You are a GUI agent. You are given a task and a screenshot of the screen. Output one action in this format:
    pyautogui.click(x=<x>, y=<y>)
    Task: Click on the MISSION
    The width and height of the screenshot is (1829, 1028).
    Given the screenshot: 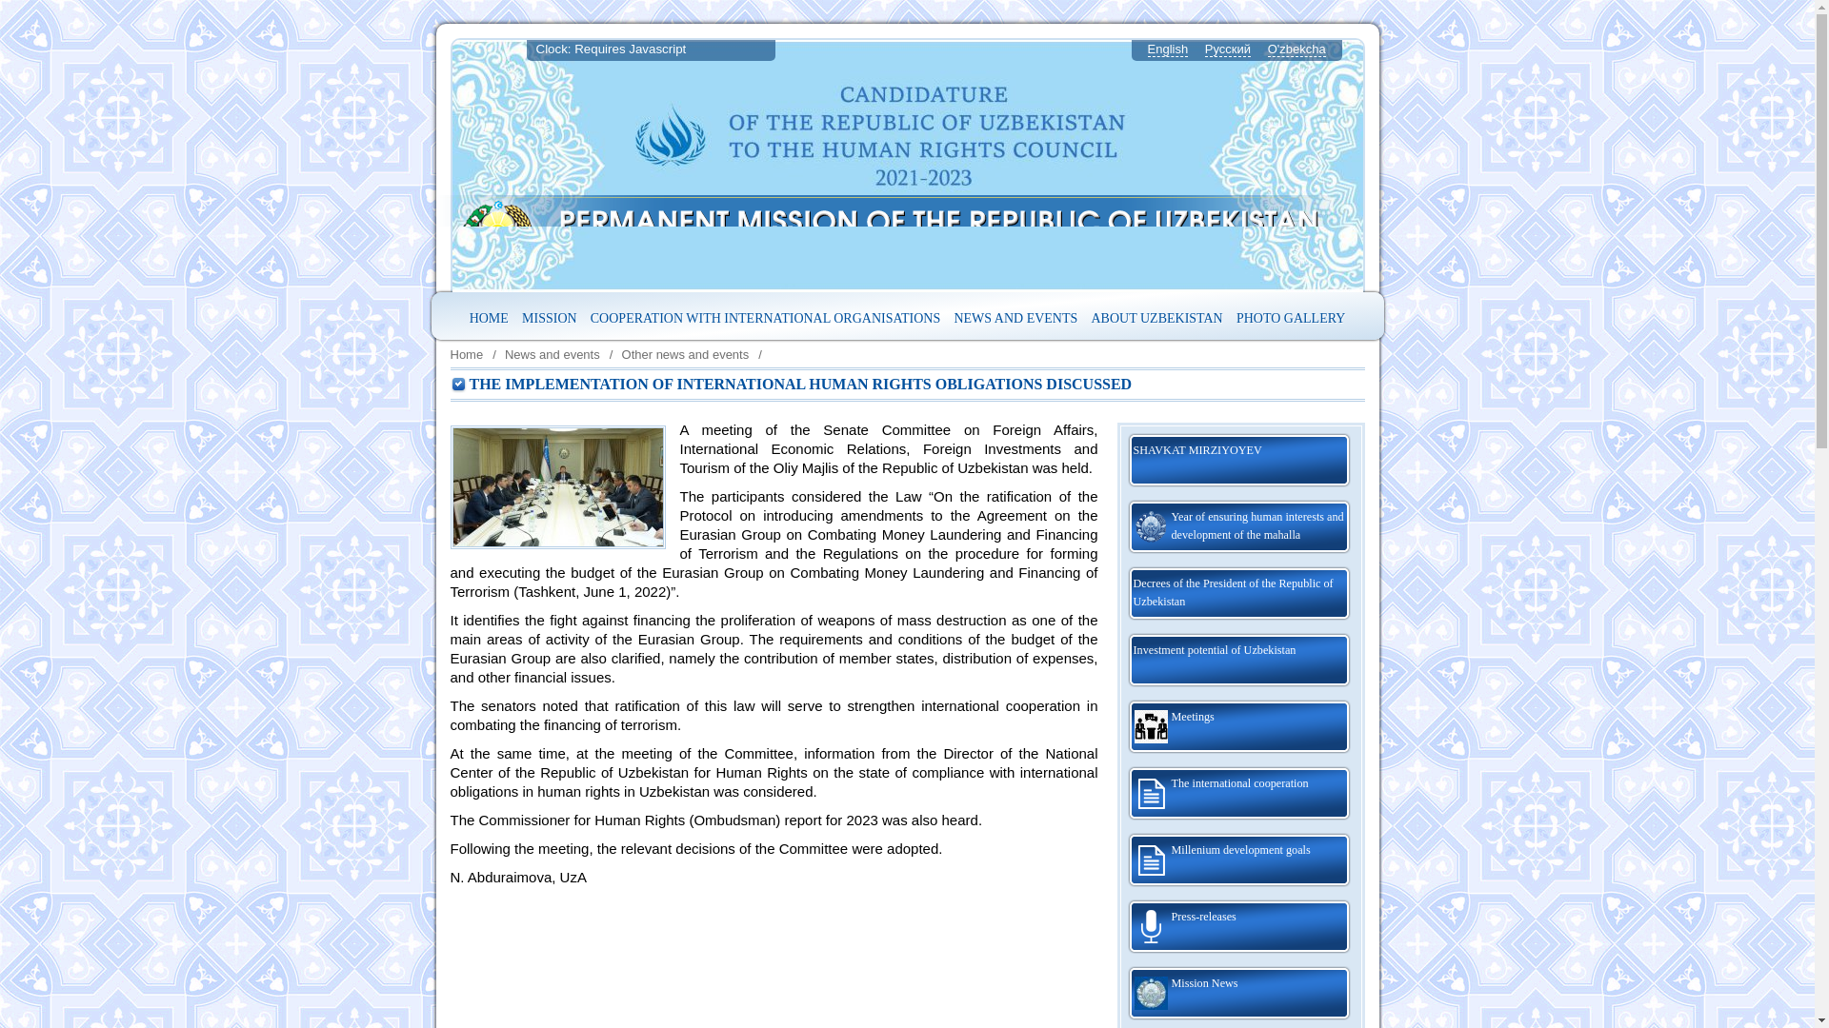 What is the action you would take?
    pyautogui.click(x=549, y=318)
    